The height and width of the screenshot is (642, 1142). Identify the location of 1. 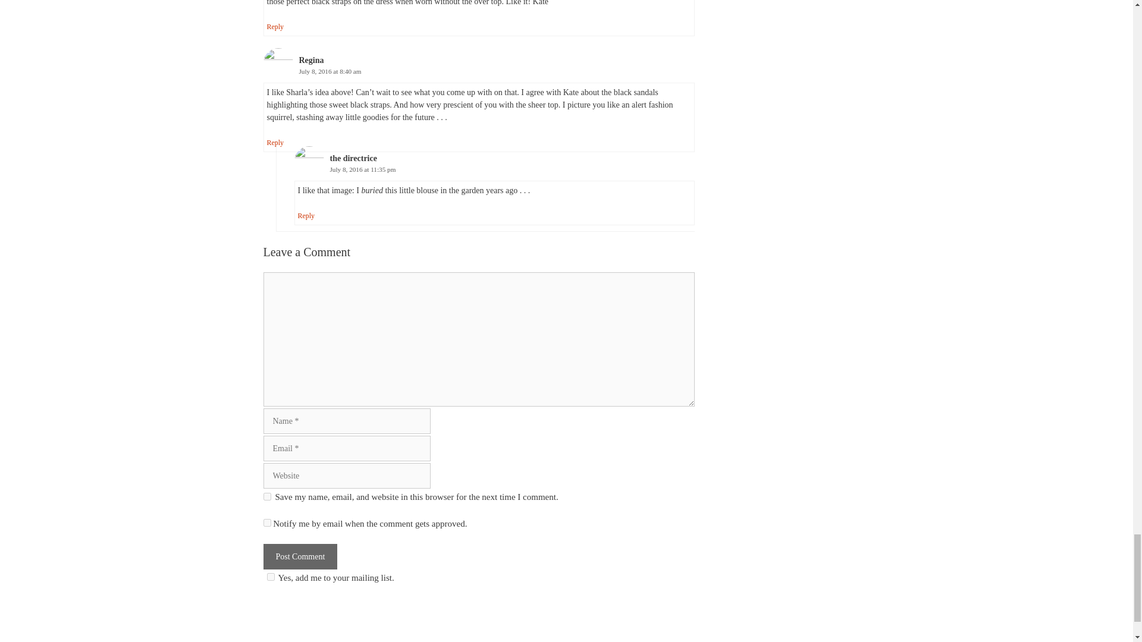
(270, 577).